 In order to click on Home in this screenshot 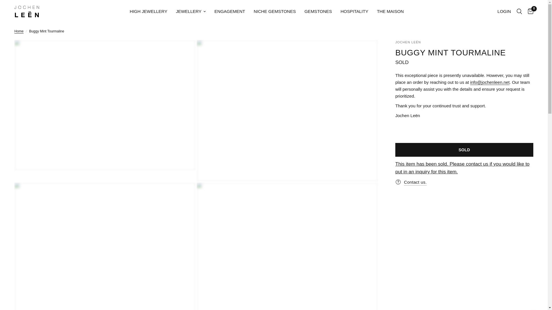, I will do `click(19, 31)`.